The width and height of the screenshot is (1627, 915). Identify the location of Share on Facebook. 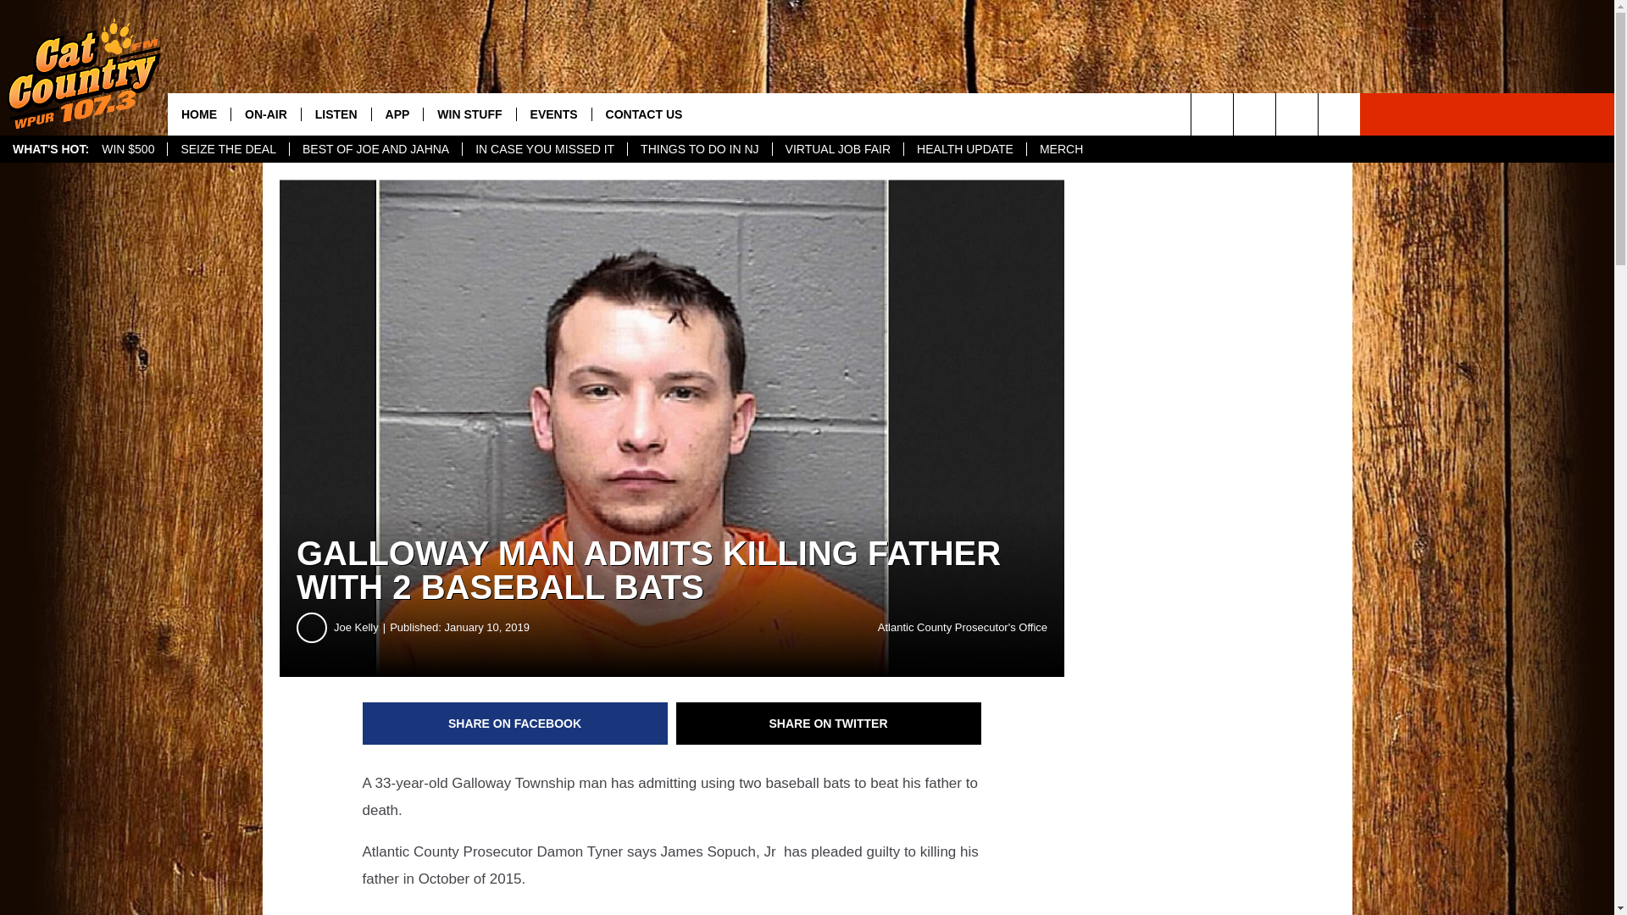
(515, 724).